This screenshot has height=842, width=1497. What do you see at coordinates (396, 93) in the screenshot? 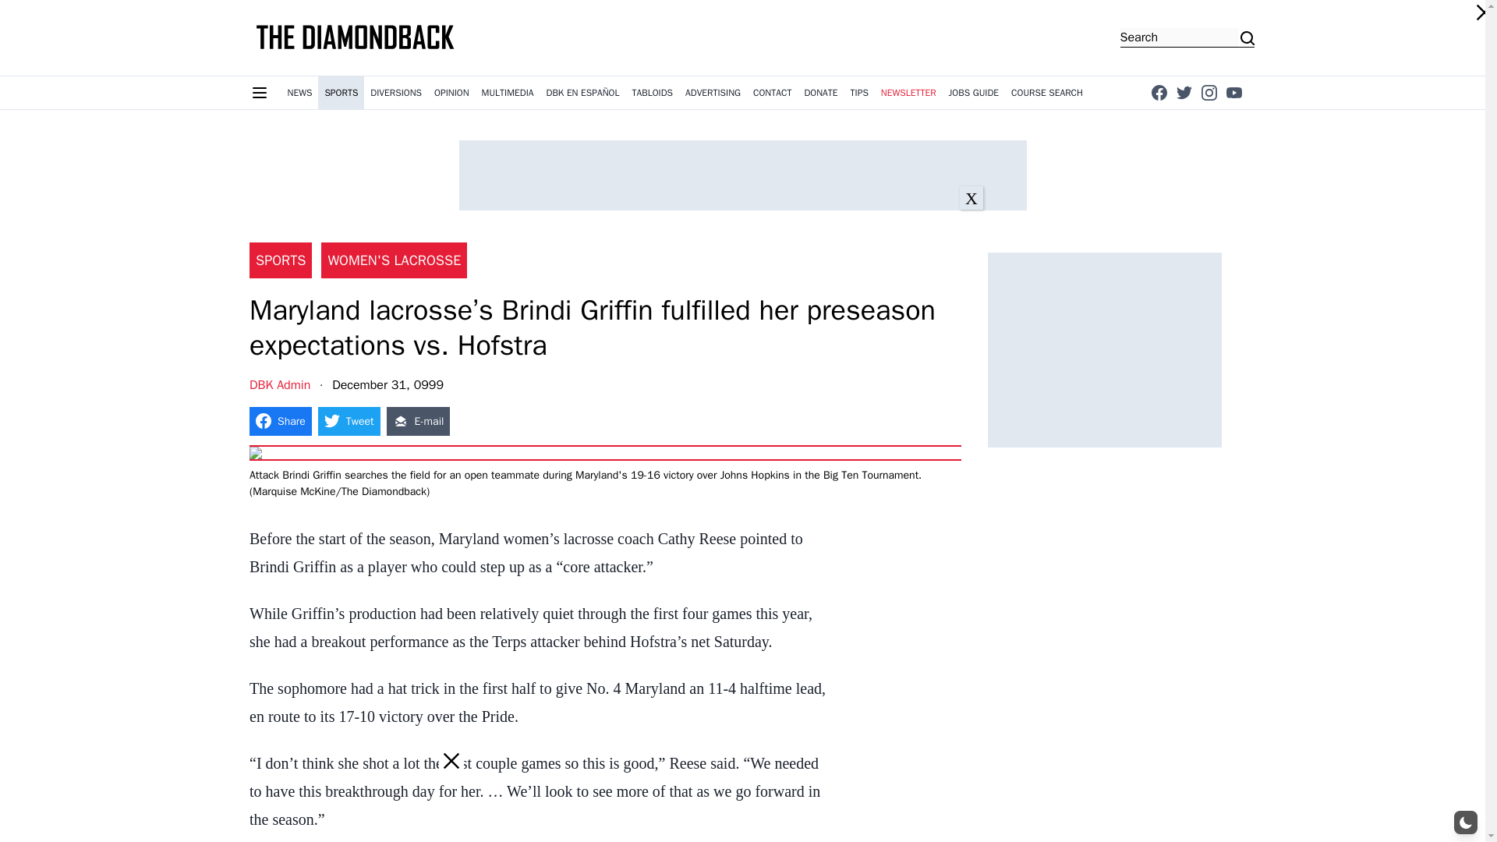
I see `Diversions` at bounding box center [396, 93].